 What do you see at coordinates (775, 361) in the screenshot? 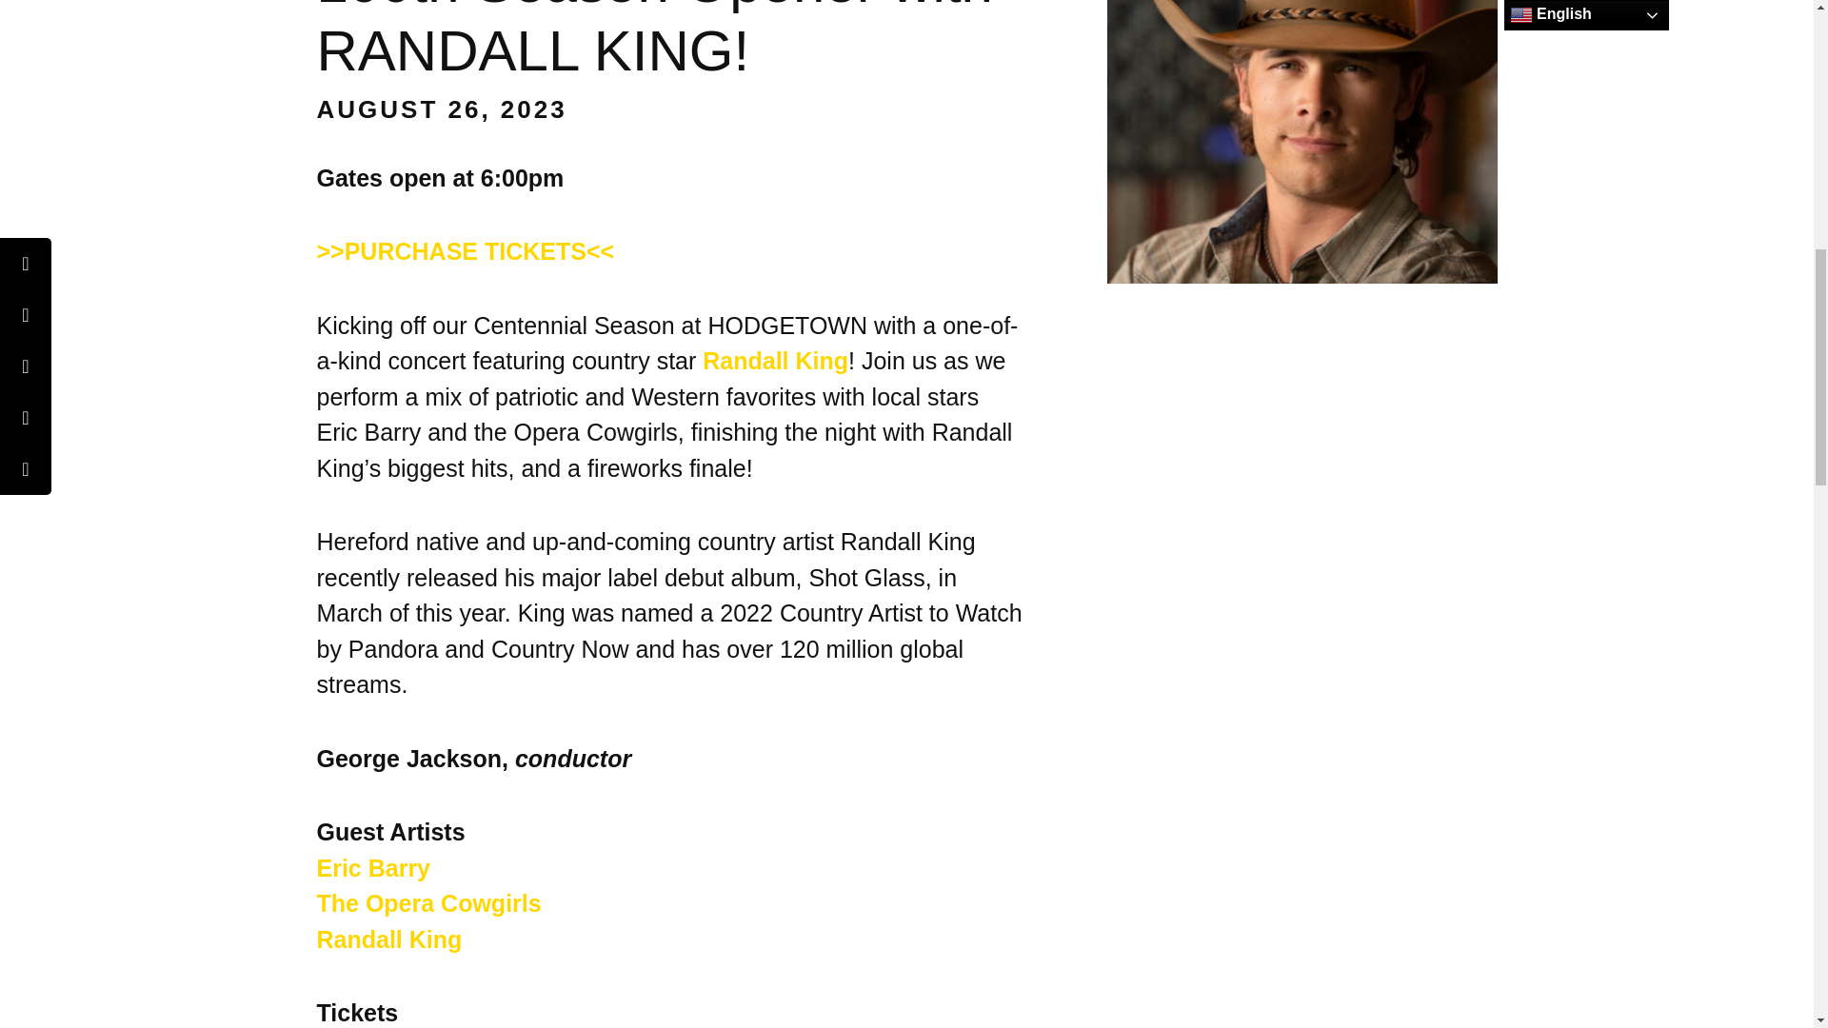
I see `Randall King` at bounding box center [775, 361].